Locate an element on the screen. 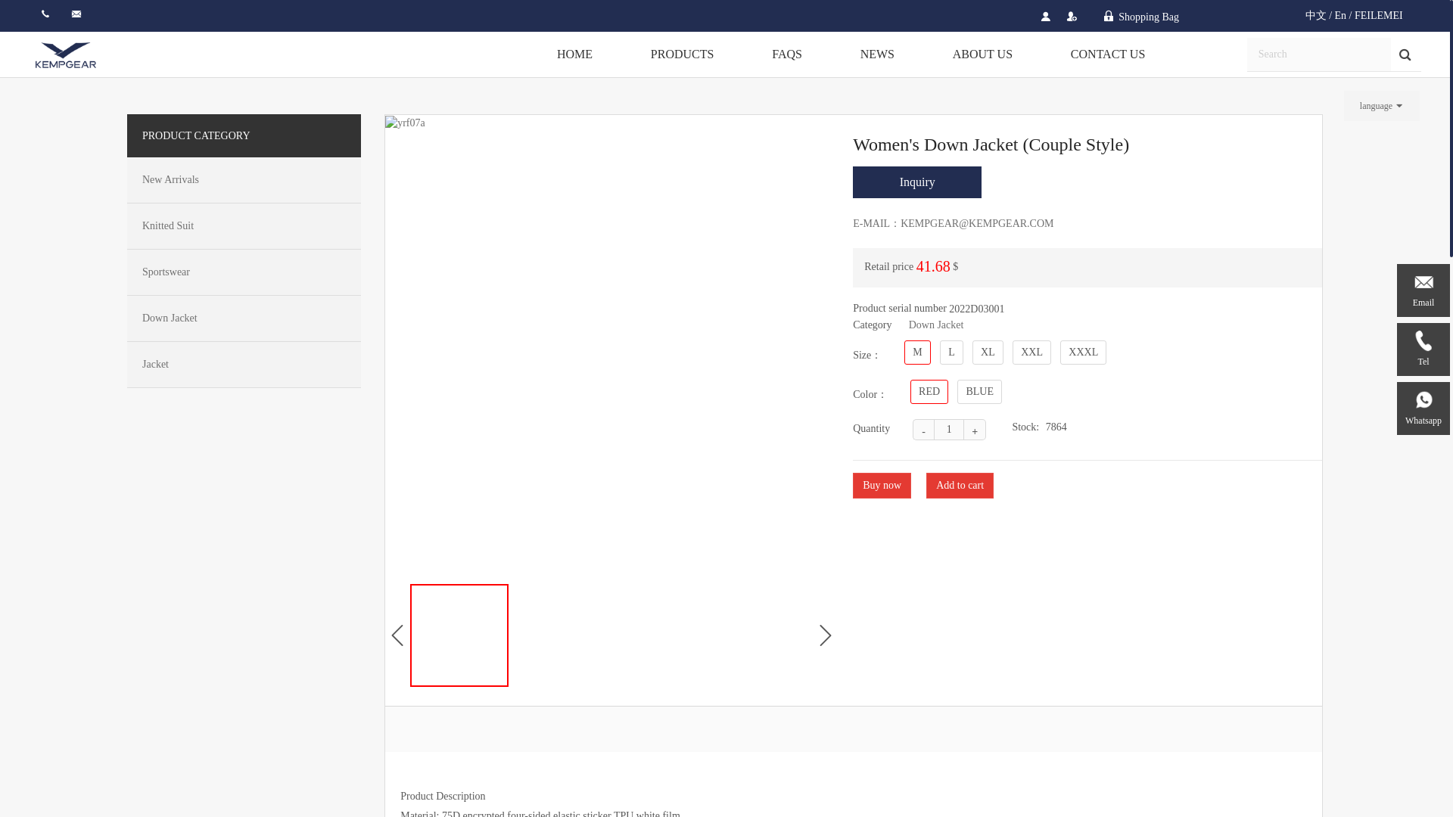 The width and height of the screenshot is (1453, 817). Down Jacket is located at coordinates (937, 325).